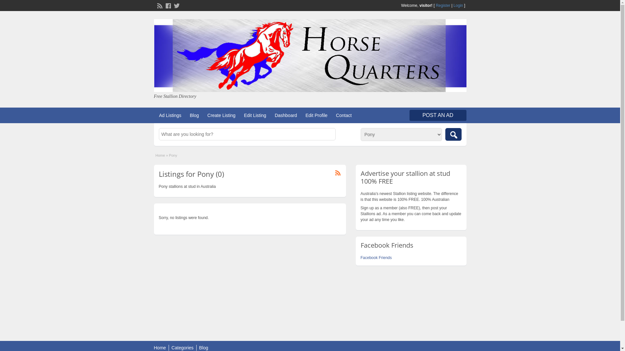  What do you see at coordinates (176, 5) in the screenshot?
I see `Twitter` at bounding box center [176, 5].